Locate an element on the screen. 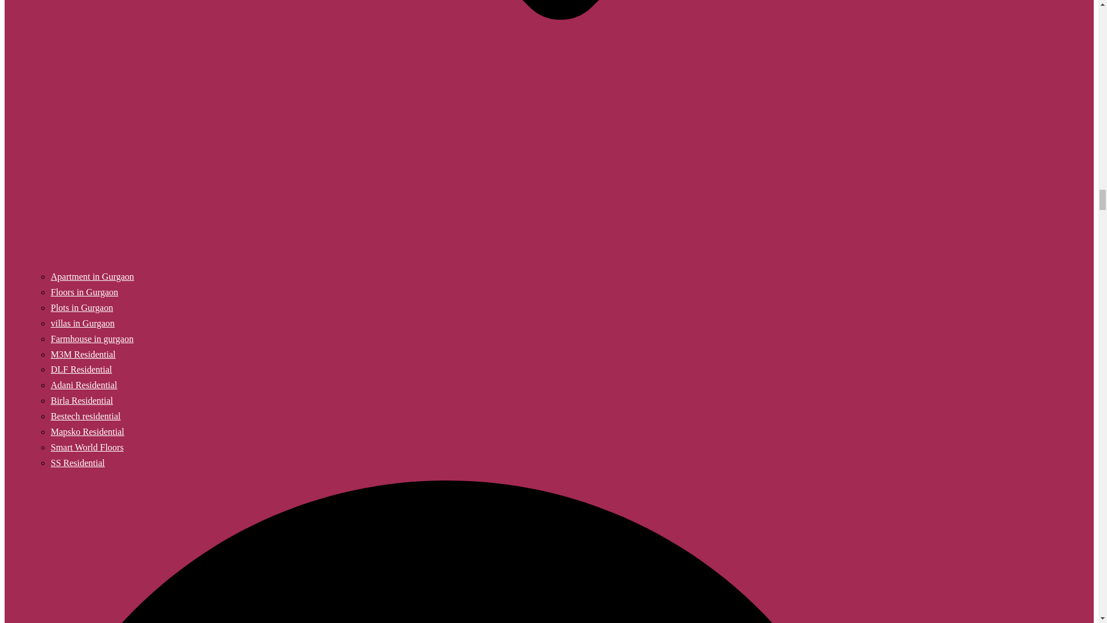 Image resolution: width=1107 pixels, height=623 pixels. Bestech residential is located at coordinates (85, 416).